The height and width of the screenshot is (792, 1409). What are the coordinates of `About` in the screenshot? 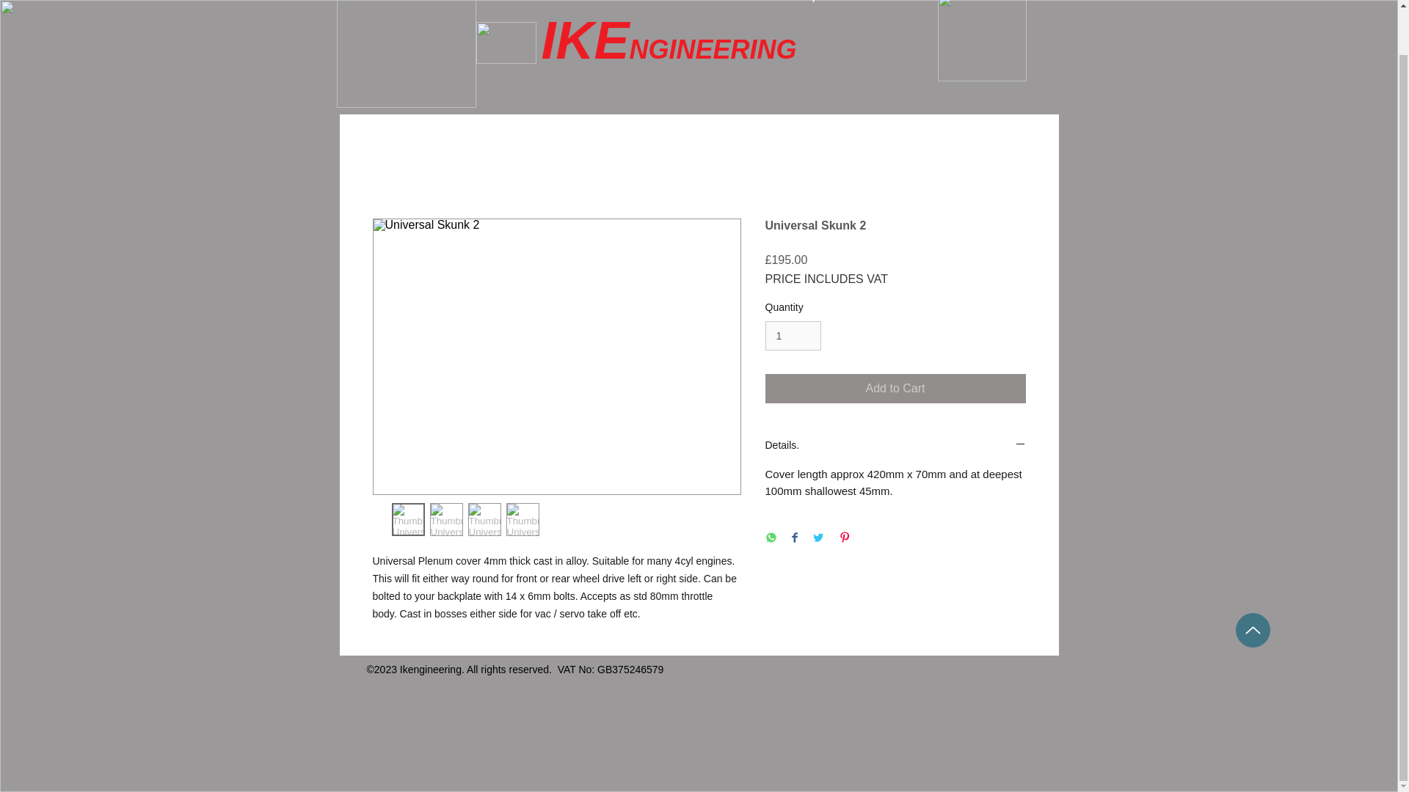 It's located at (640, 4).